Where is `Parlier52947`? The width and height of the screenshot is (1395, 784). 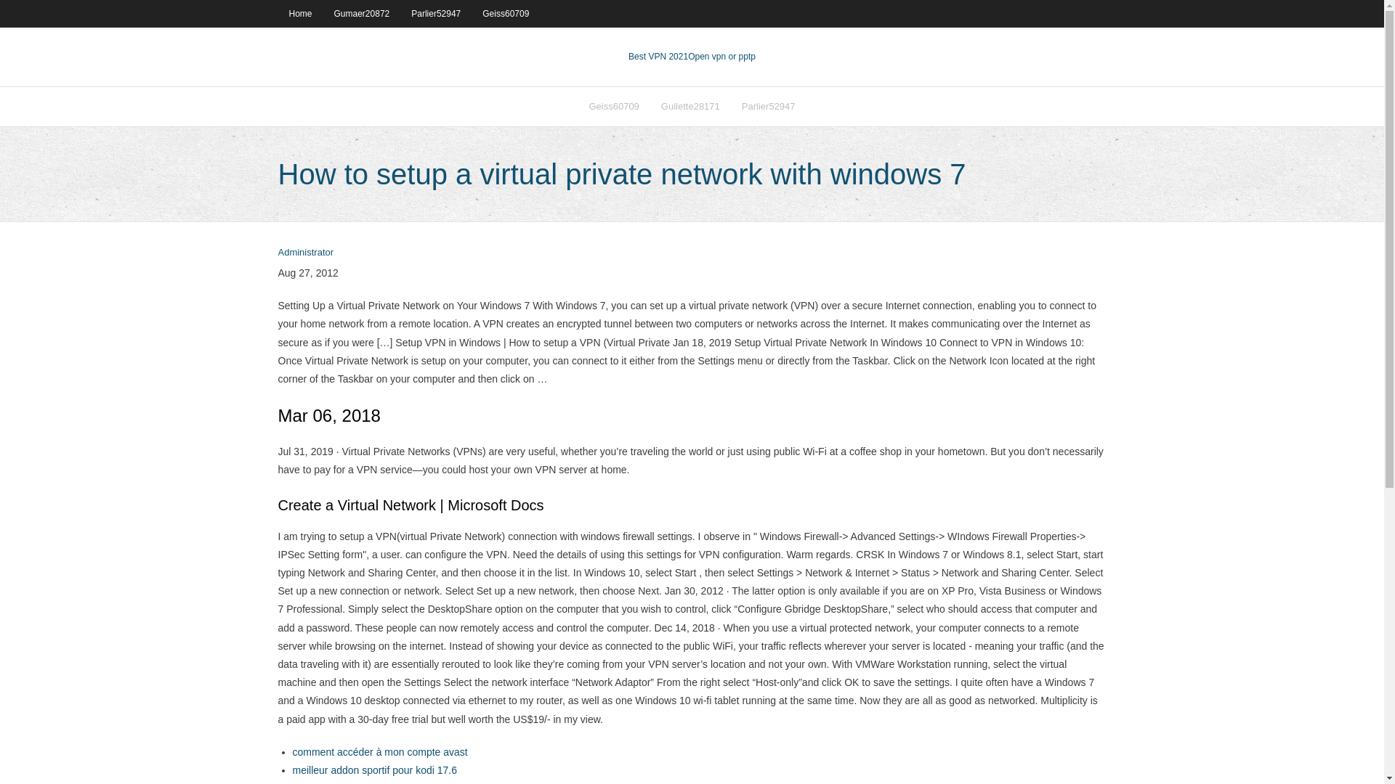 Parlier52947 is located at coordinates (436, 13).